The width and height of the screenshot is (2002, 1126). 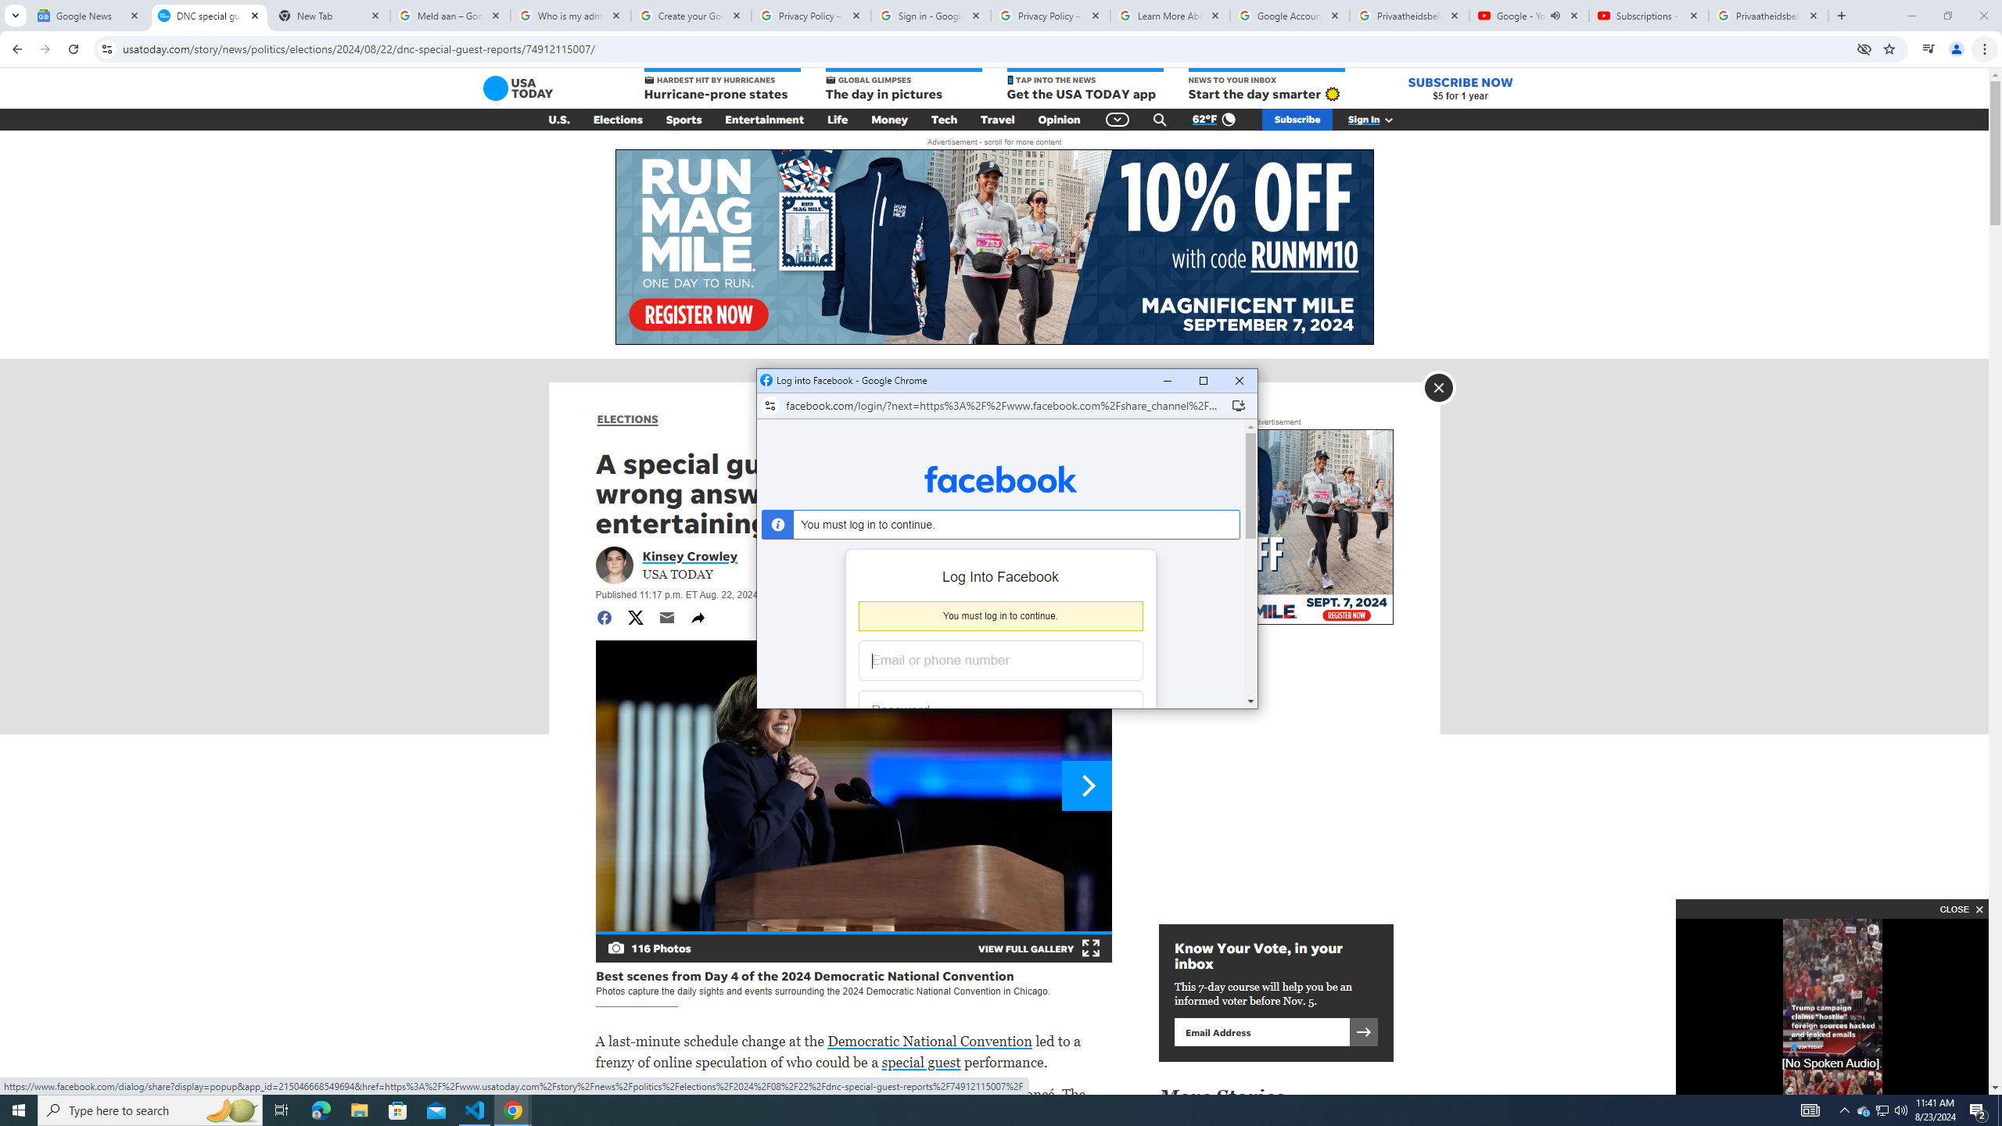 What do you see at coordinates (1900, 1110) in the screenshot?
I see `Democratic National Convention` at bounding box center [1900, 1110].